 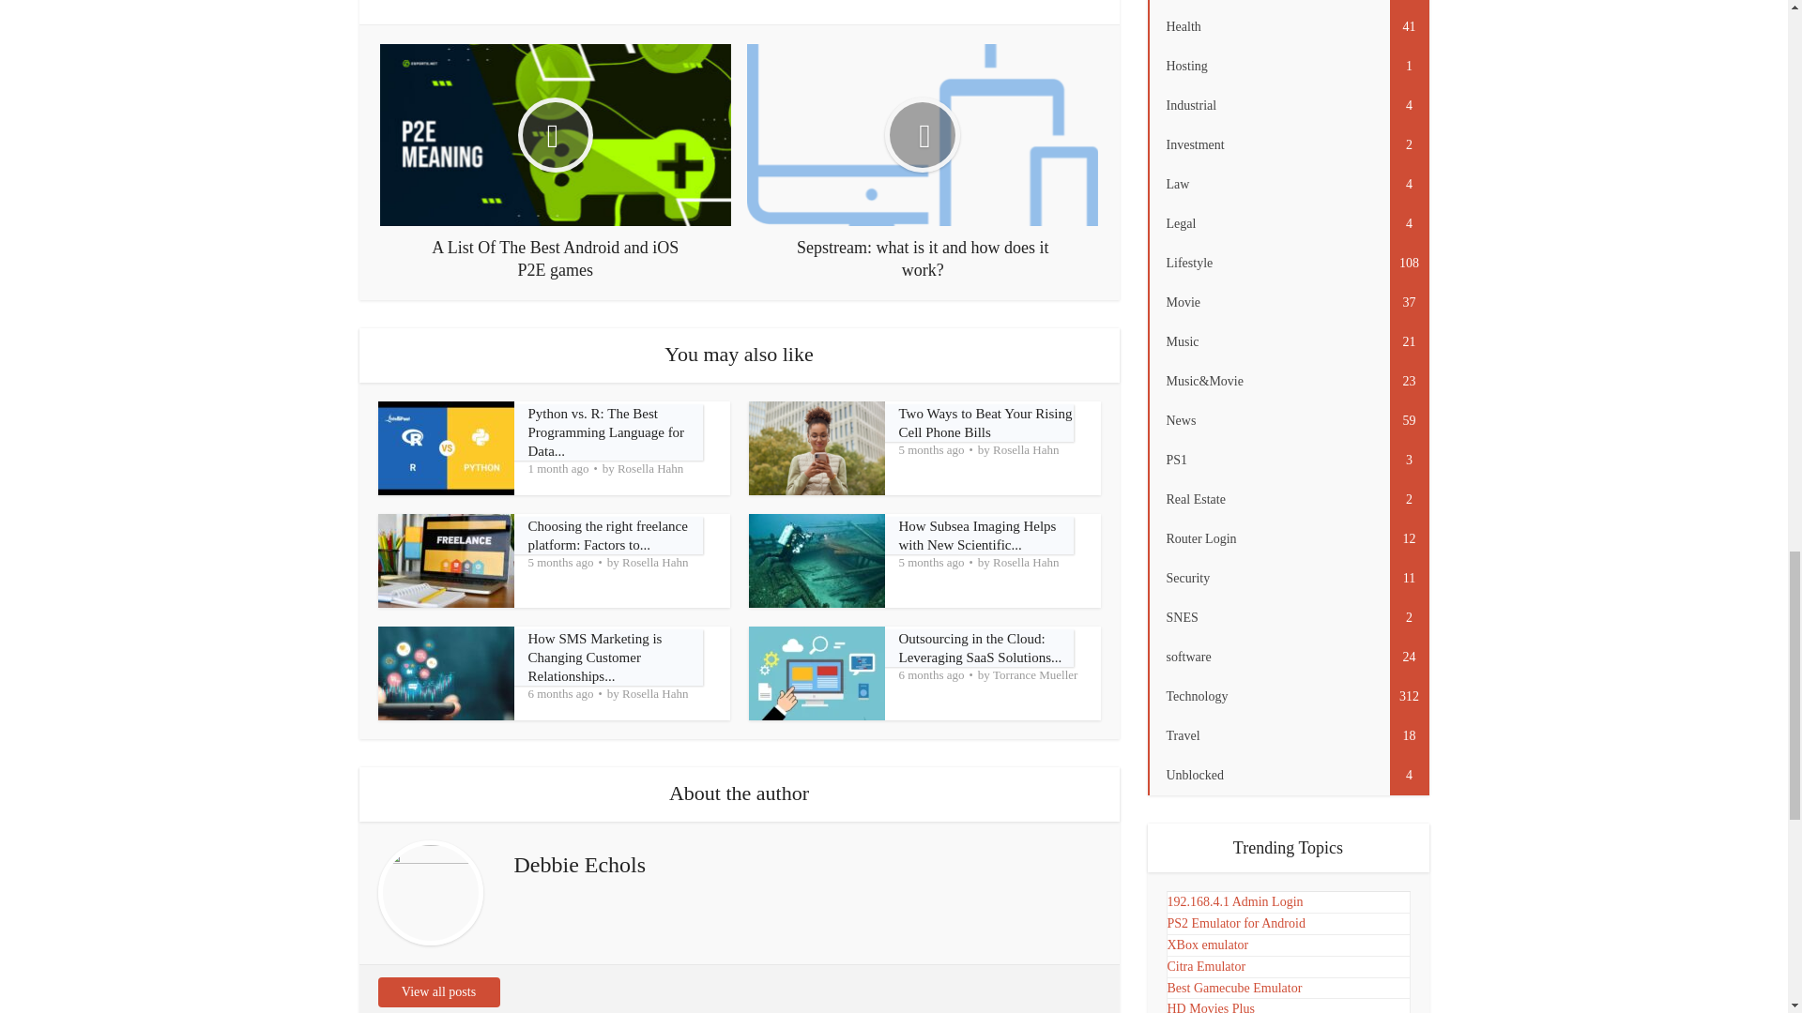 I want to click on Choosing the right freelance platform: Factors to..., so click(x=606, y=535).